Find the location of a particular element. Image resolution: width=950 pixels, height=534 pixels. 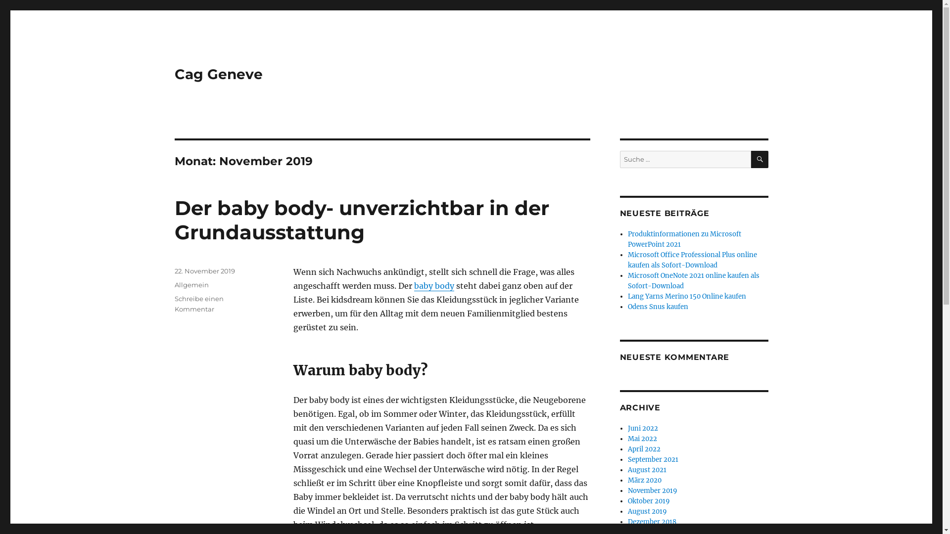

SUCHE is located at coordinates (760, 159).